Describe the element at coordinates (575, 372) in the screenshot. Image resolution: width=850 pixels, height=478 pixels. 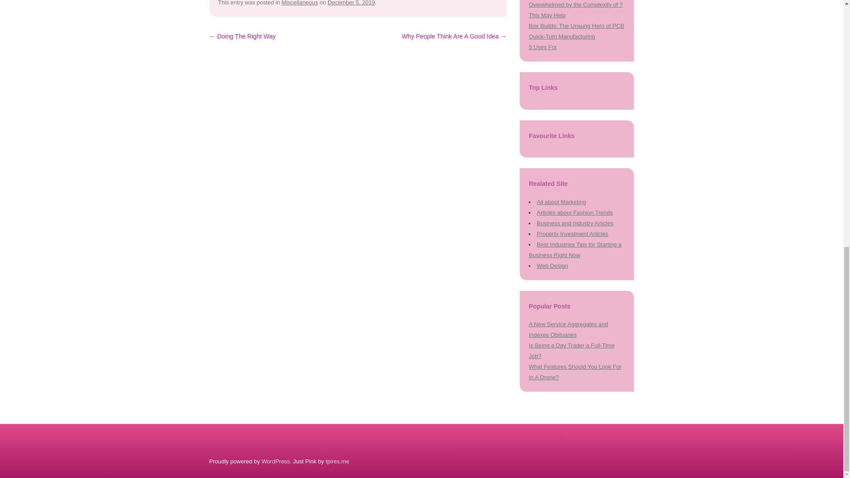
I see `What Features Should You Look For In A Drone?` at that location.